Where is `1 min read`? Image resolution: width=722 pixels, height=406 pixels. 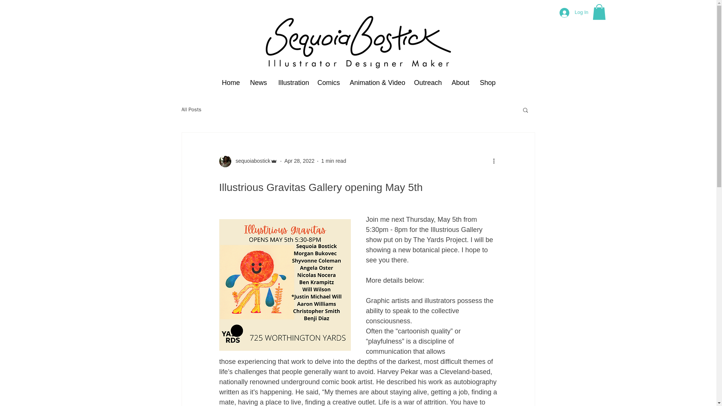
1 min read is located at coordinates (333, 161).